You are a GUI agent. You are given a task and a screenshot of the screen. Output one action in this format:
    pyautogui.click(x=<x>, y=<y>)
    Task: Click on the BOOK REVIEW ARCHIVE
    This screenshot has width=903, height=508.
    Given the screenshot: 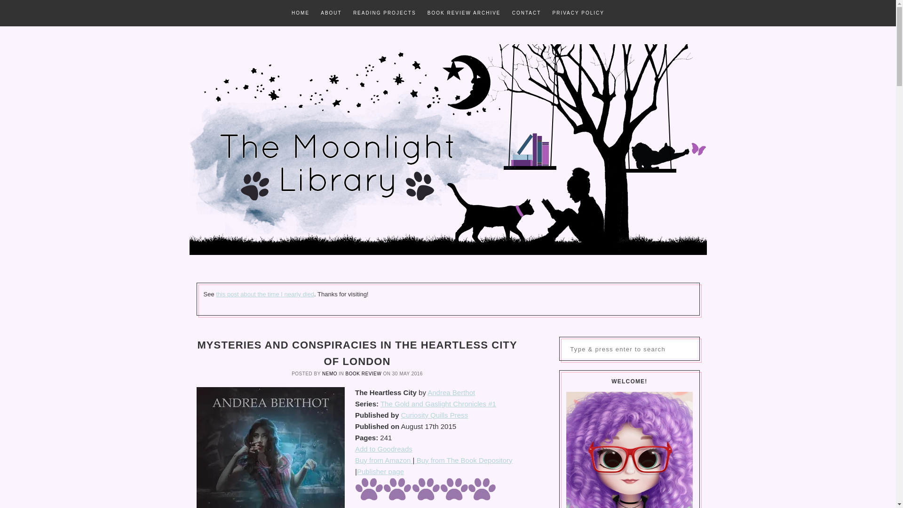 What is the action you would take?
    pyautogui.click(x=464, y=13)
    